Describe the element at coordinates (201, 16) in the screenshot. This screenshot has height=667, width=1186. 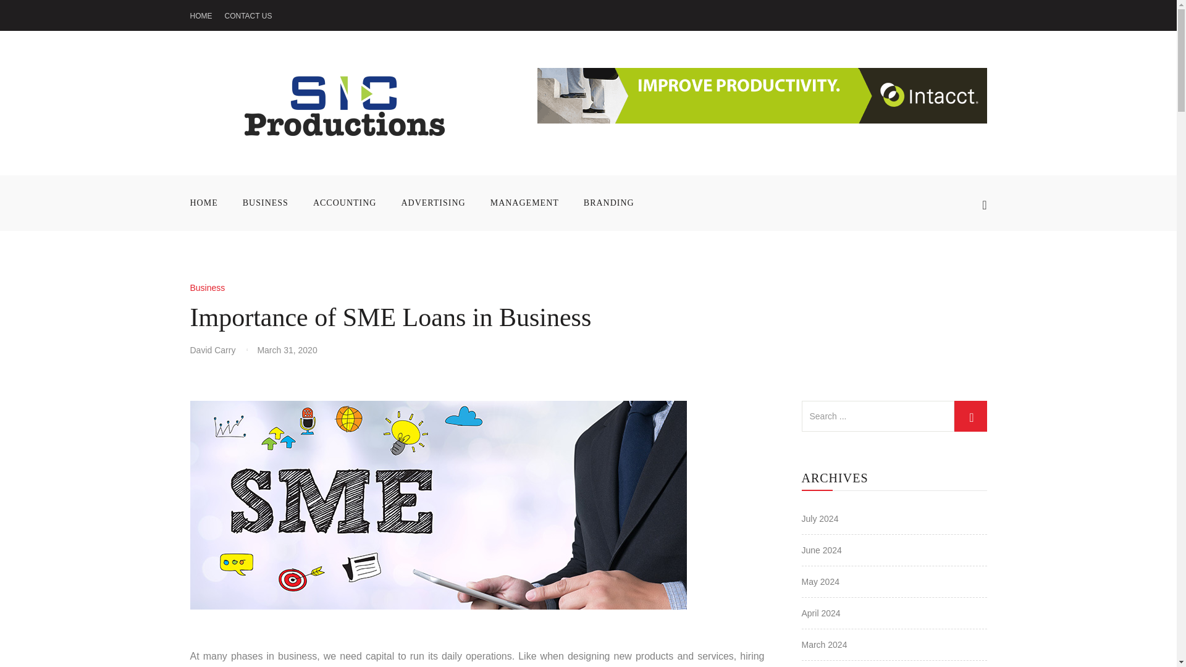
I see `HOME` at that location.